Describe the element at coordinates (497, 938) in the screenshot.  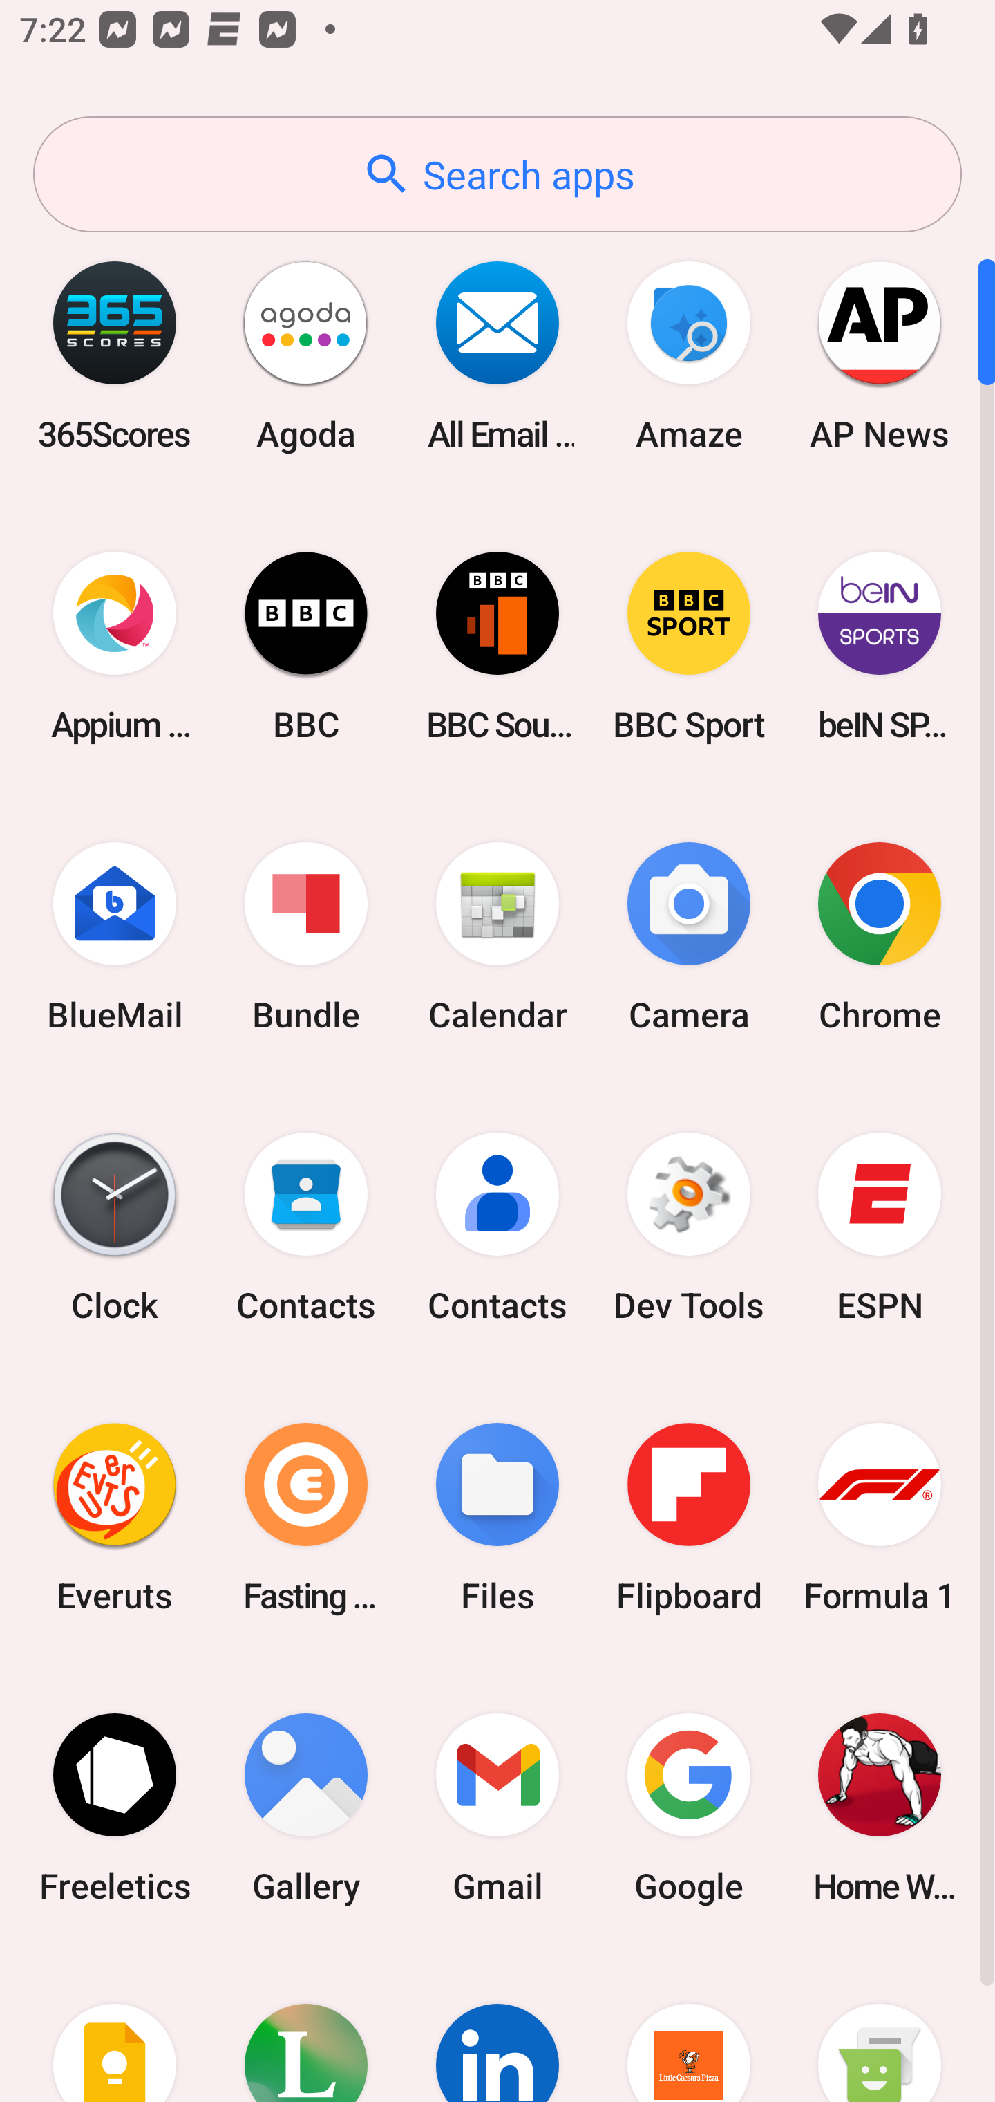
I see `Calendar` at that location.